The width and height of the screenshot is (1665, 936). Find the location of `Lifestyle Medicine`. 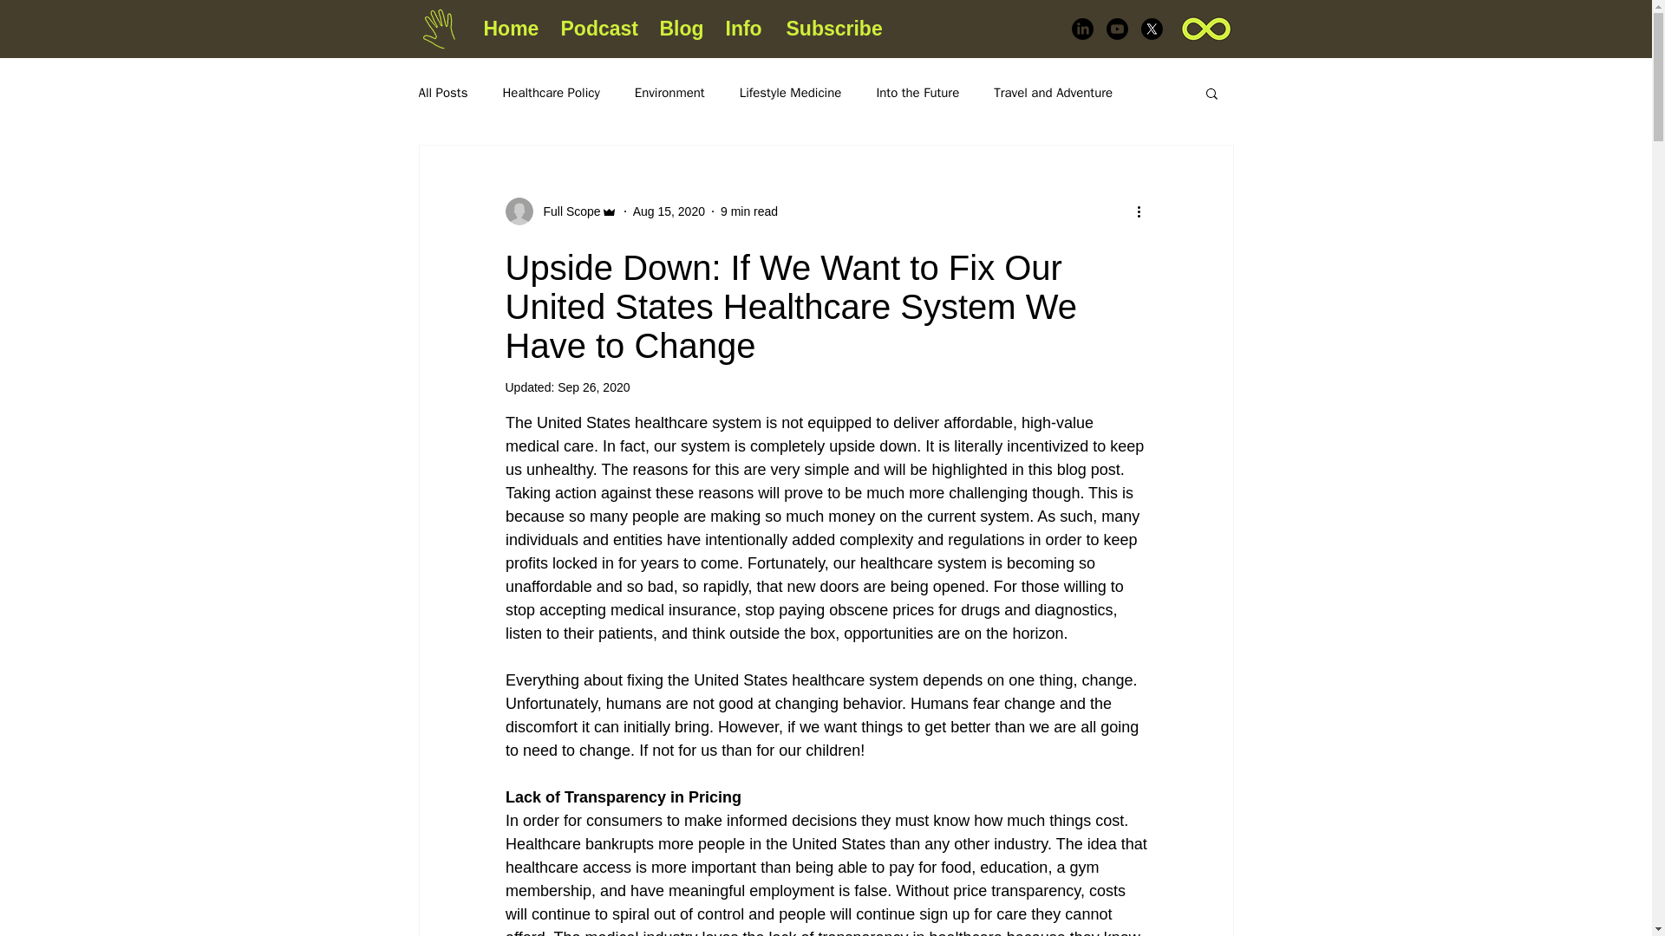

Lifestyle Medicine is located at coordinates (791, 93).